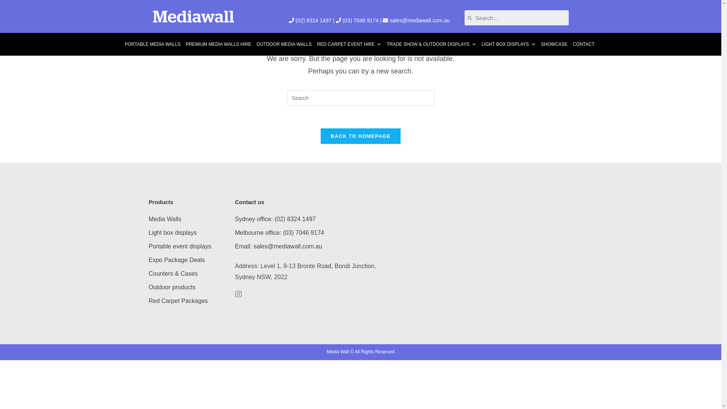 This screenshot has height=409, width=727. Describe the element at coordinates (176, 260) in the screenshot. I see `Expo Package Deals` at that location.